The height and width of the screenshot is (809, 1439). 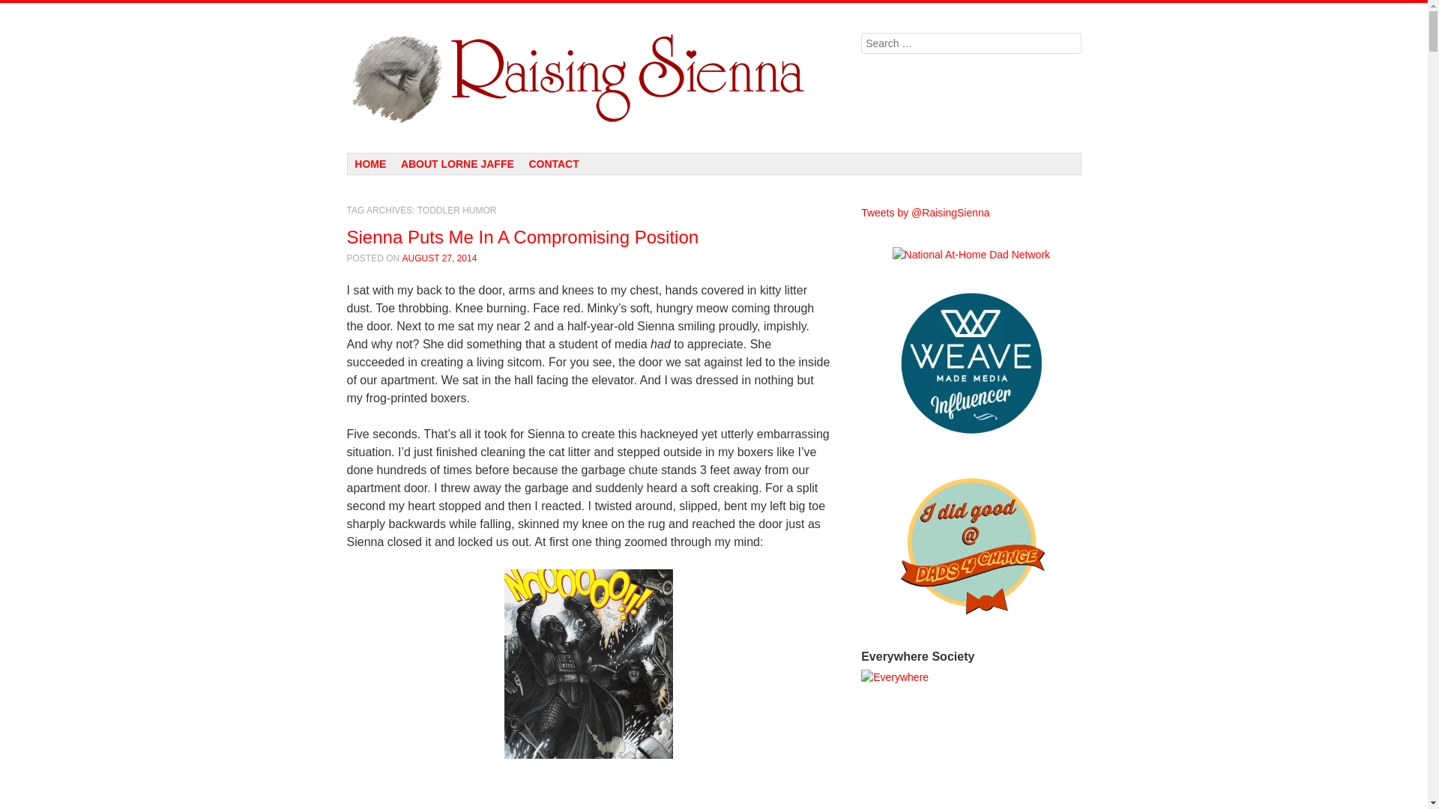 I want to click on Permalink to Sienna Puts Me In A Compromising Position, so click(x=522, y=237).